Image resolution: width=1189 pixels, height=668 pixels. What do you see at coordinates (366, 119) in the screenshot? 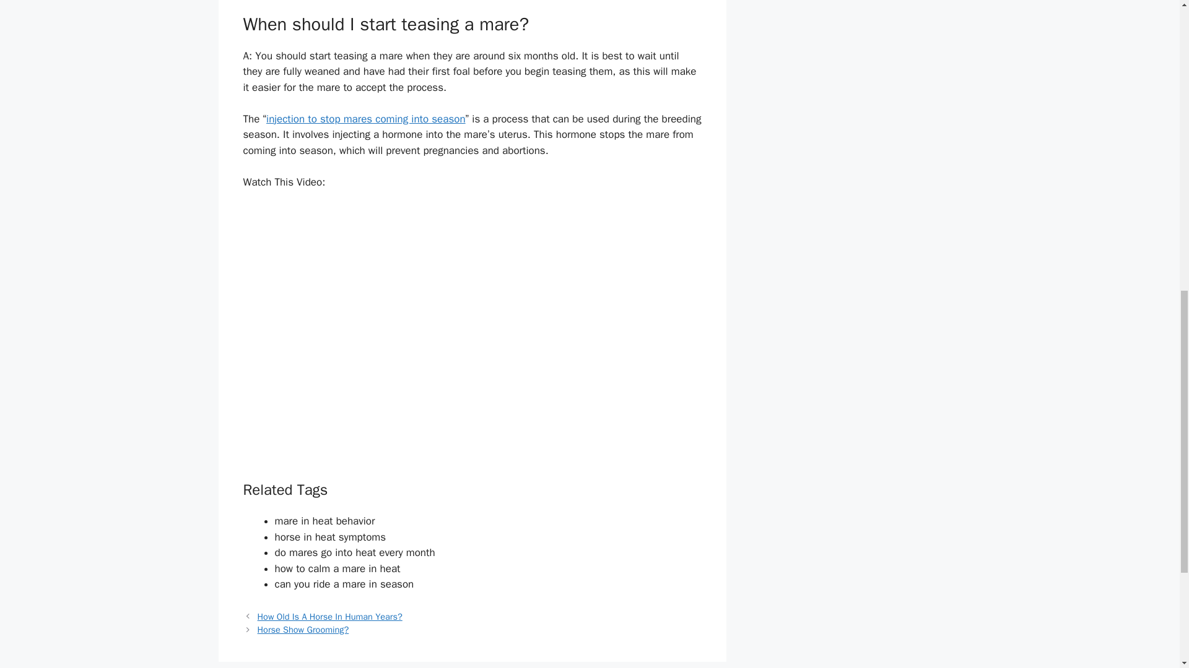
I see `injection to stop mares coming into season` at bounding box center [366, 119].